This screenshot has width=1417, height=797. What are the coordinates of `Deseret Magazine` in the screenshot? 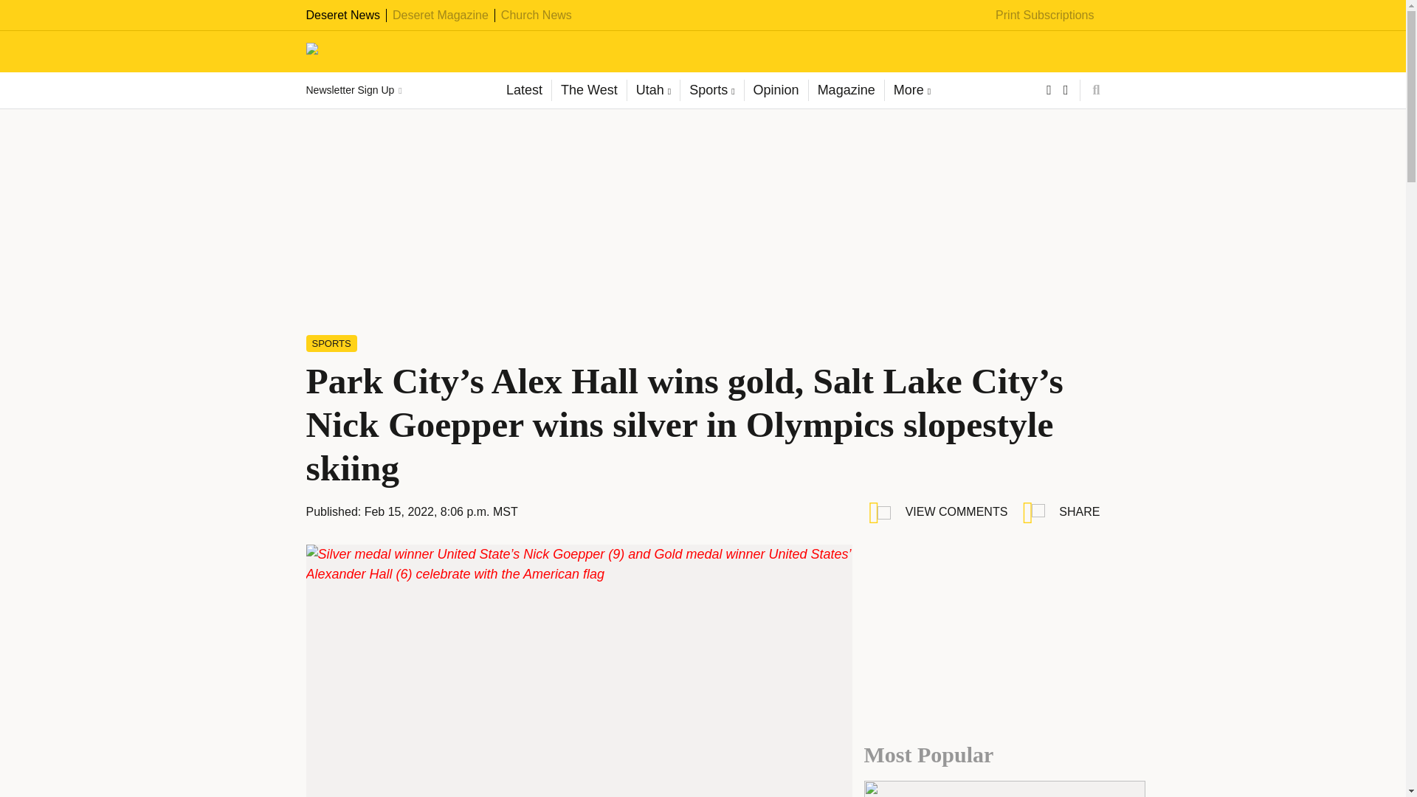 It's located at (440, 15).